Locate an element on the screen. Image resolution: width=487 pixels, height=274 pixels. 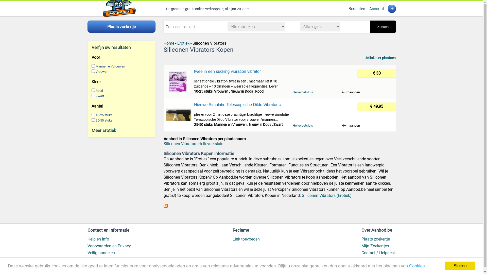
Plaats zoekertje is located at coordinates (376, 239).